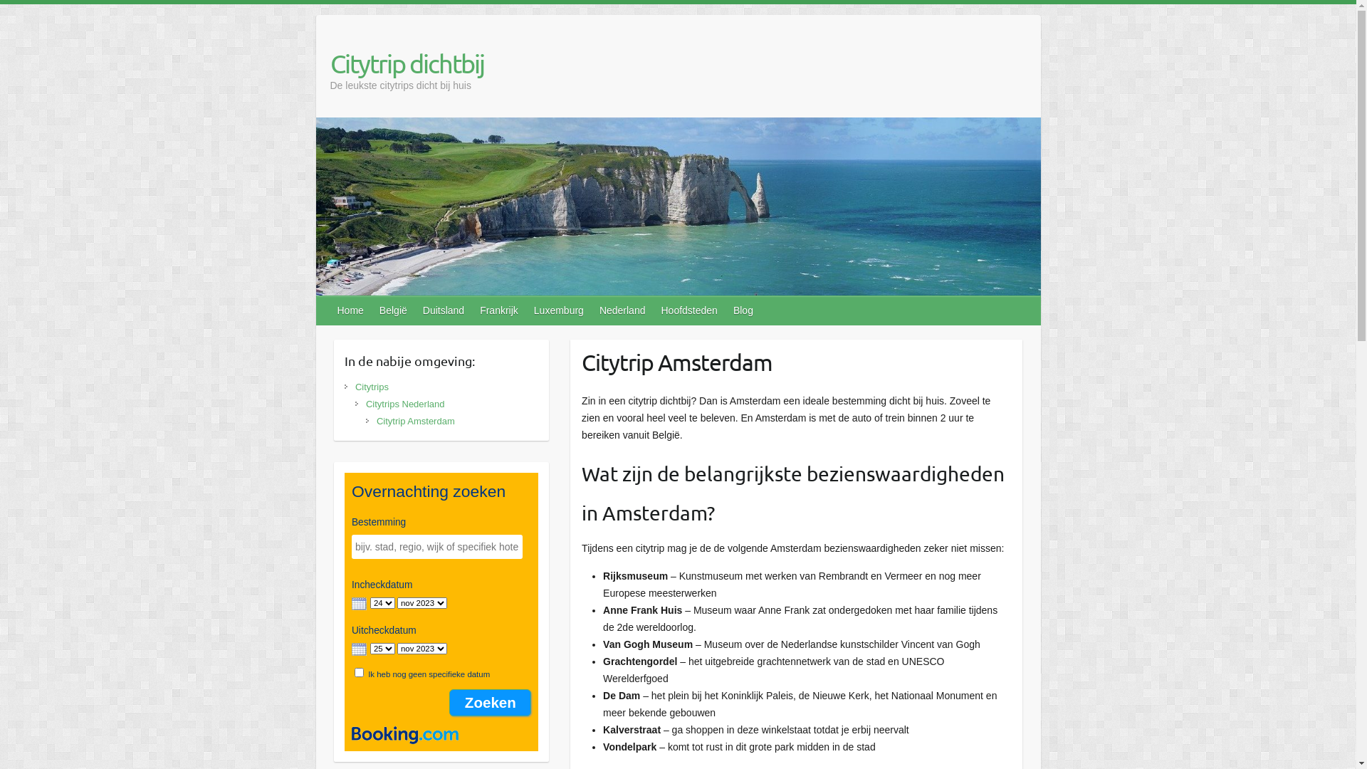 The image size is (1367, 769). What do you see at coordinates (359, 649) in the screenshot?
I see `Open de kalender om een datum te kiezen` at bounding box center [359, 649].